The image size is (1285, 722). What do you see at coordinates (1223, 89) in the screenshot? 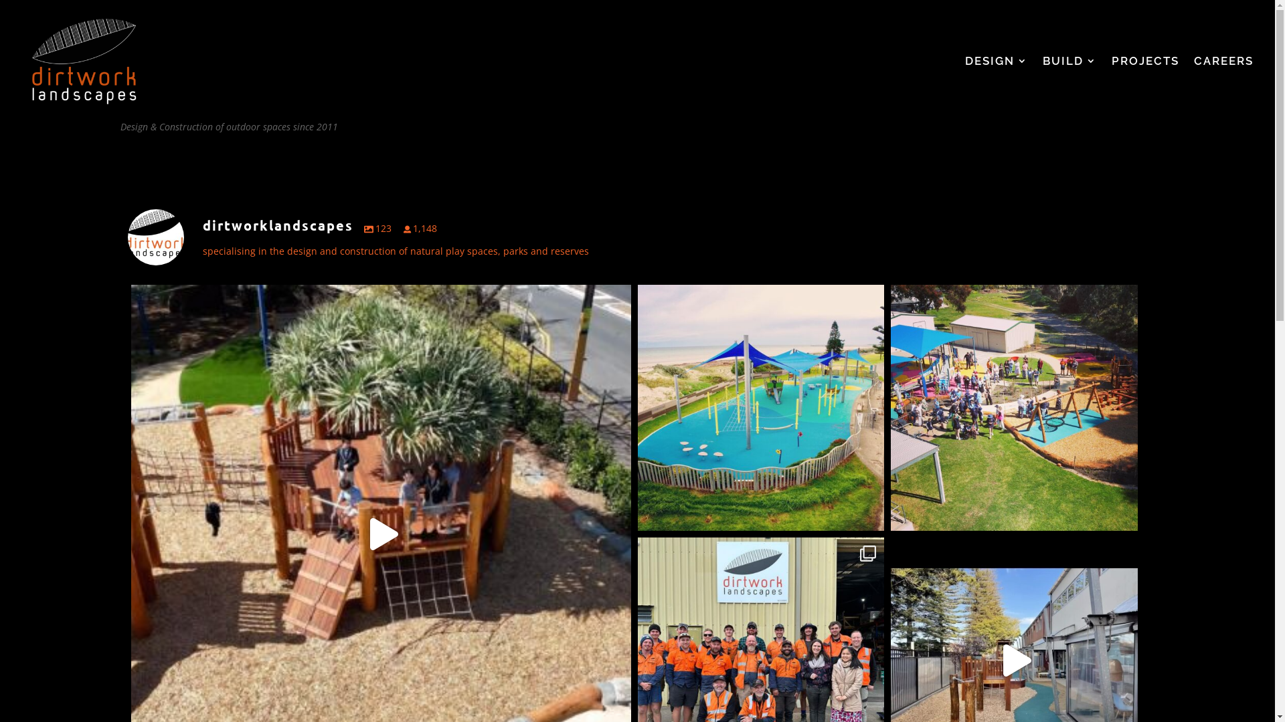
I see `CAREERS` at bounding box center [1223, 89].